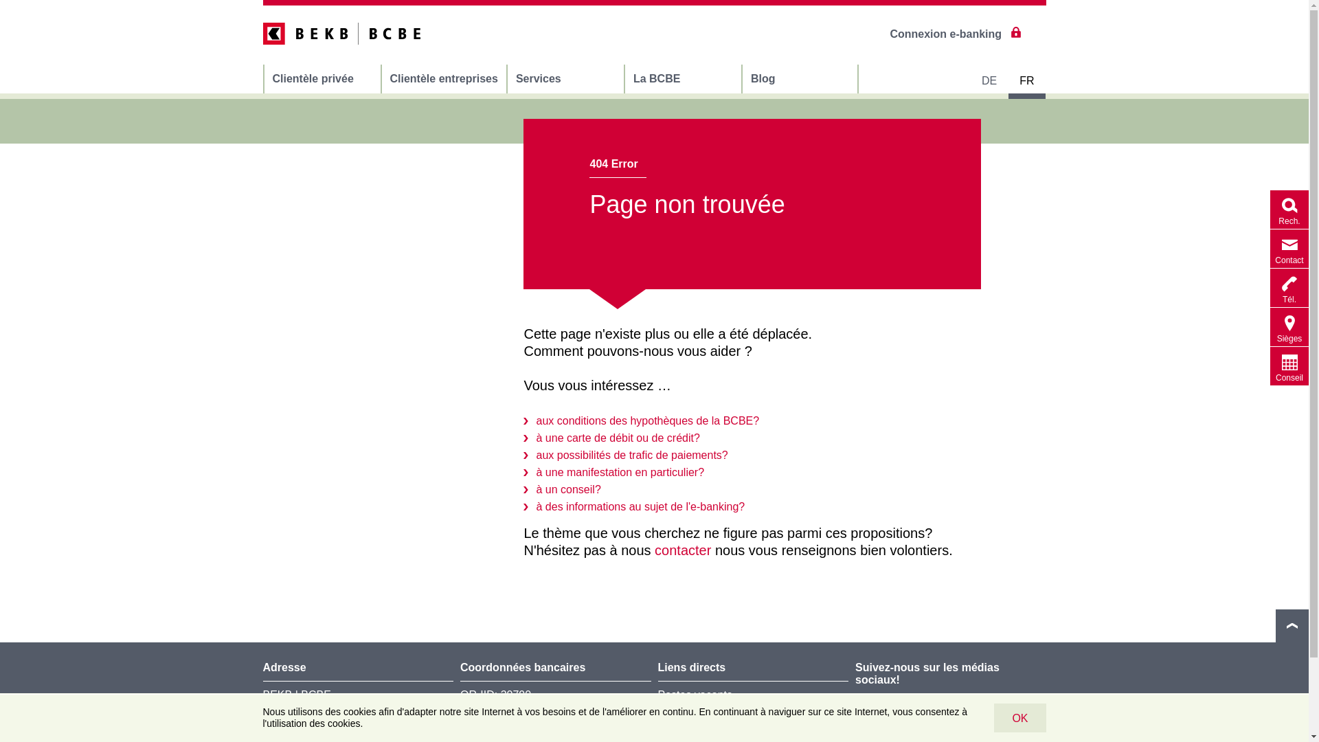 The width and height of the screenshot is (1319, 742). I want to click on FR, so click(1026, 81).